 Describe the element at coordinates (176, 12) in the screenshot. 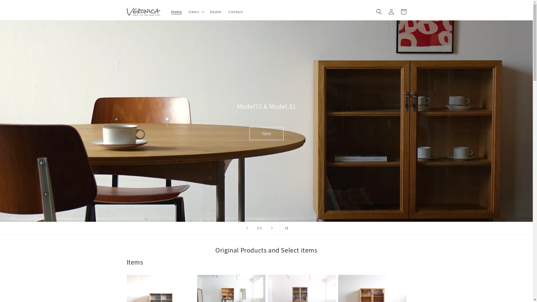

I see `Home` at that location.